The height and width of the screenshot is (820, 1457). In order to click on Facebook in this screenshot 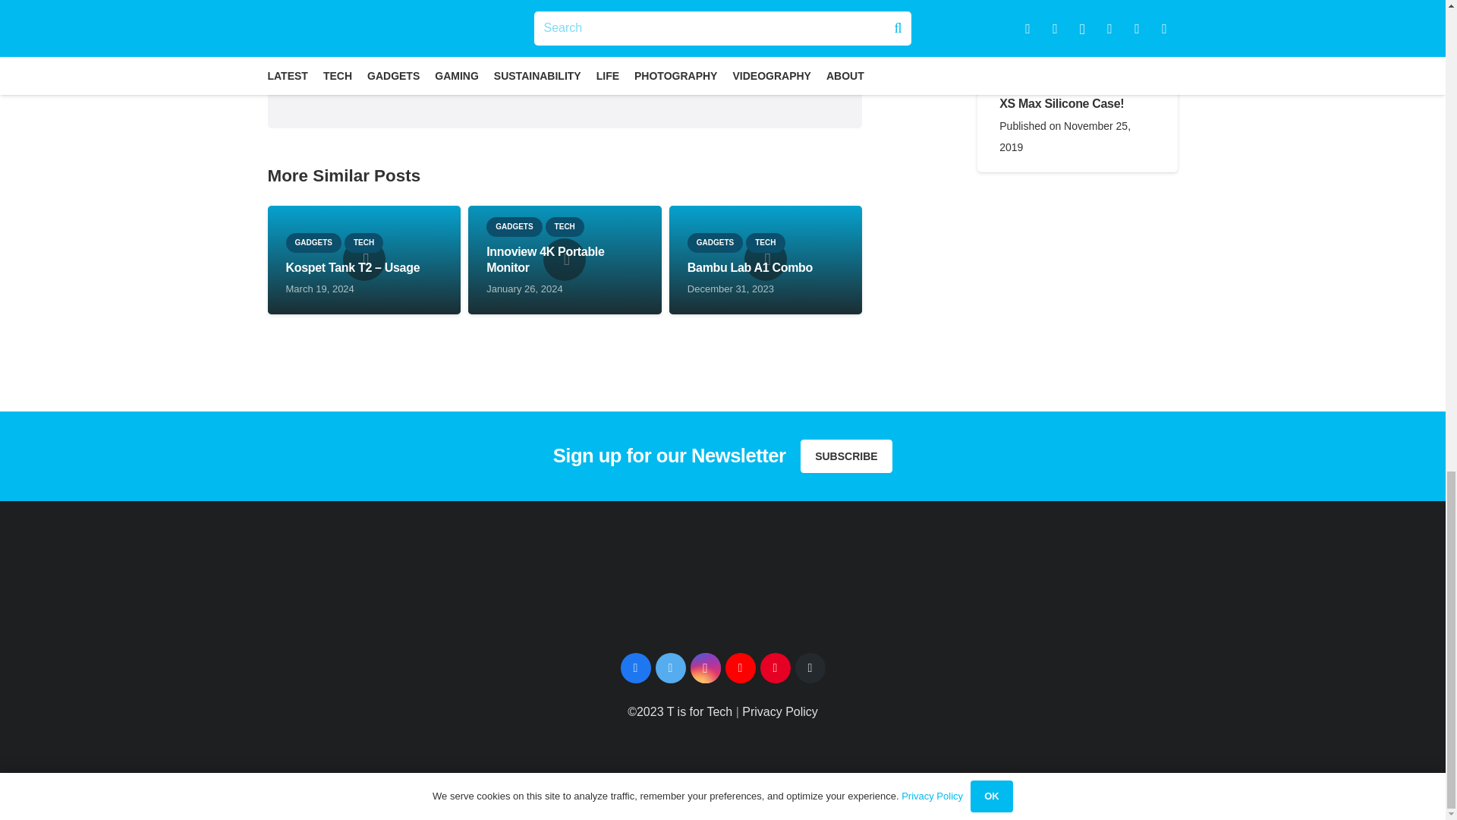, I will do `click(636, 667)`.